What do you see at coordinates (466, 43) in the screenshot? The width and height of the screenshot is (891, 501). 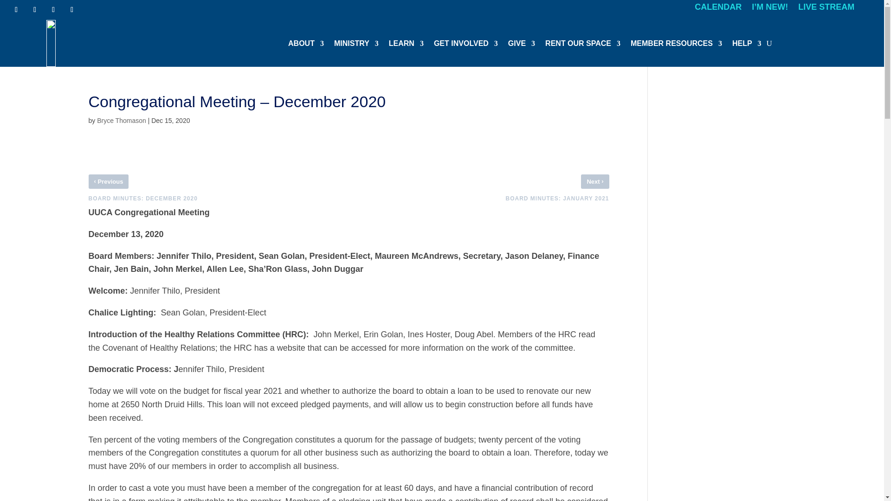 I see `GET INVOLVED` at bounding box center [466, 43].